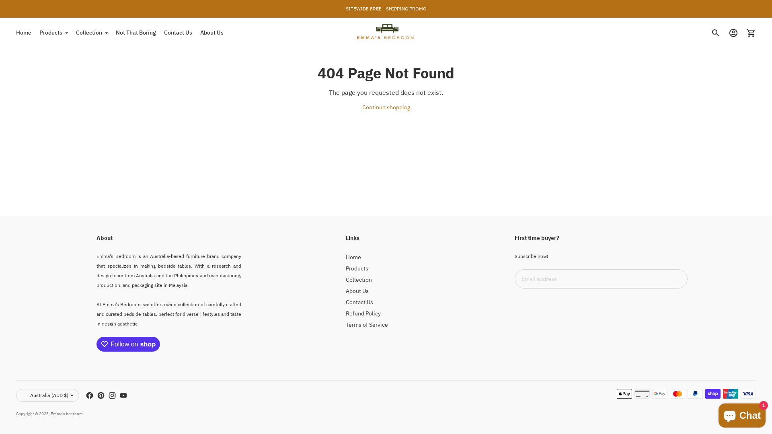 Image resolution: width=772 pixels, height=434 pixels. Describe the element at coordinates (363, 313) in the screenshot. I see `Refund Policy` at that location.